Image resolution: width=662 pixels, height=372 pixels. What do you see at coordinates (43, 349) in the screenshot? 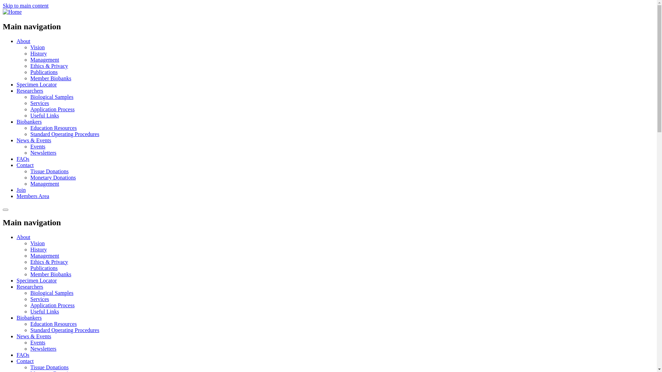
I see `Newsletters` at bounding box center [43, 349].